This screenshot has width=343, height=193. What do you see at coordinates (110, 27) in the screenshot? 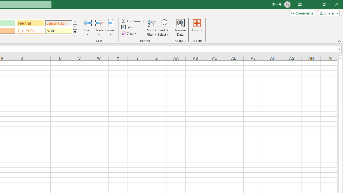
I see `Format` at bounding box center [110, 27].